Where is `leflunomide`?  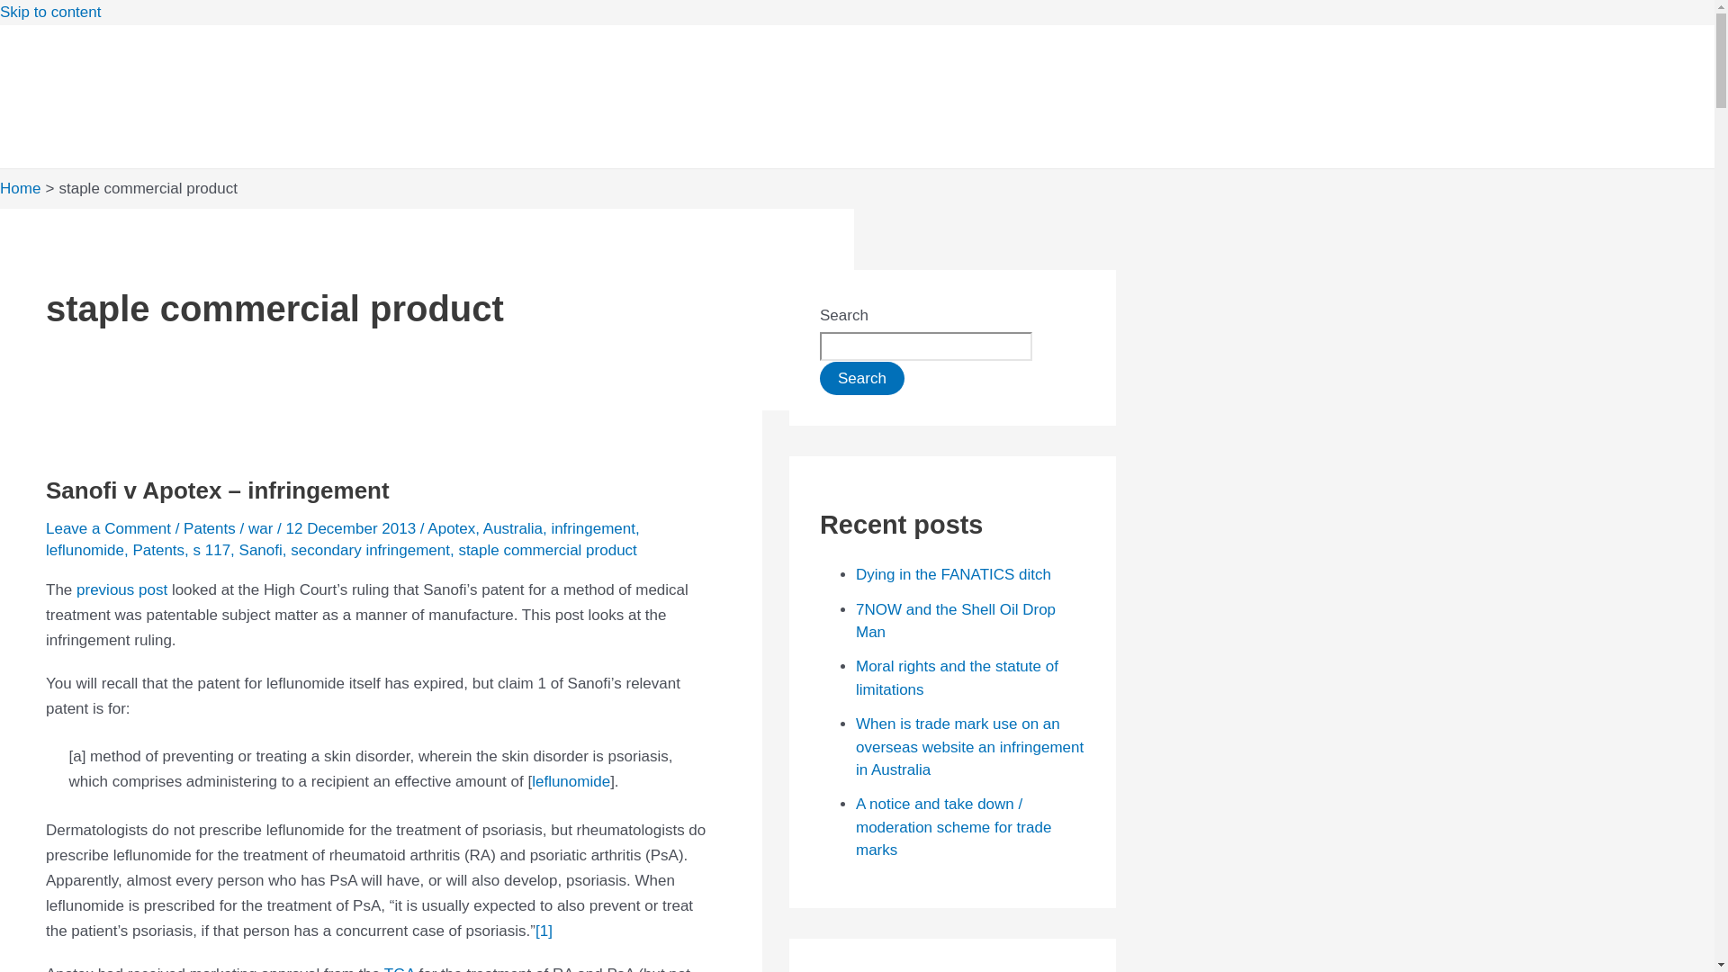
leflunomide is located at coordinates (571, 781).